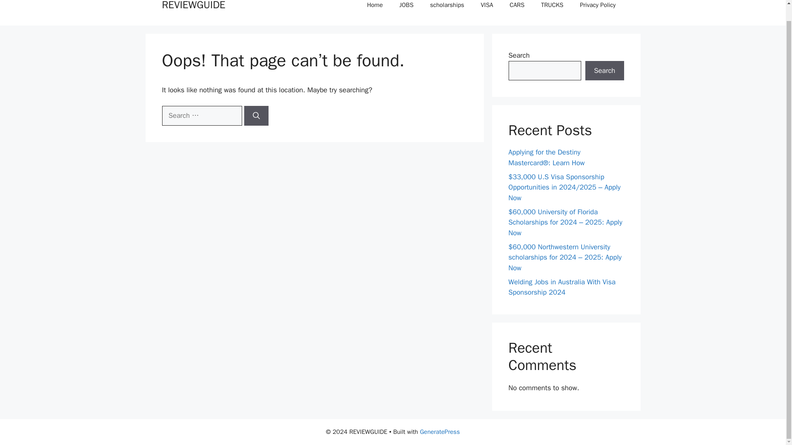 The height and width of the screenshot is (445, 792). I want to click on VISA, so click(487, 9).